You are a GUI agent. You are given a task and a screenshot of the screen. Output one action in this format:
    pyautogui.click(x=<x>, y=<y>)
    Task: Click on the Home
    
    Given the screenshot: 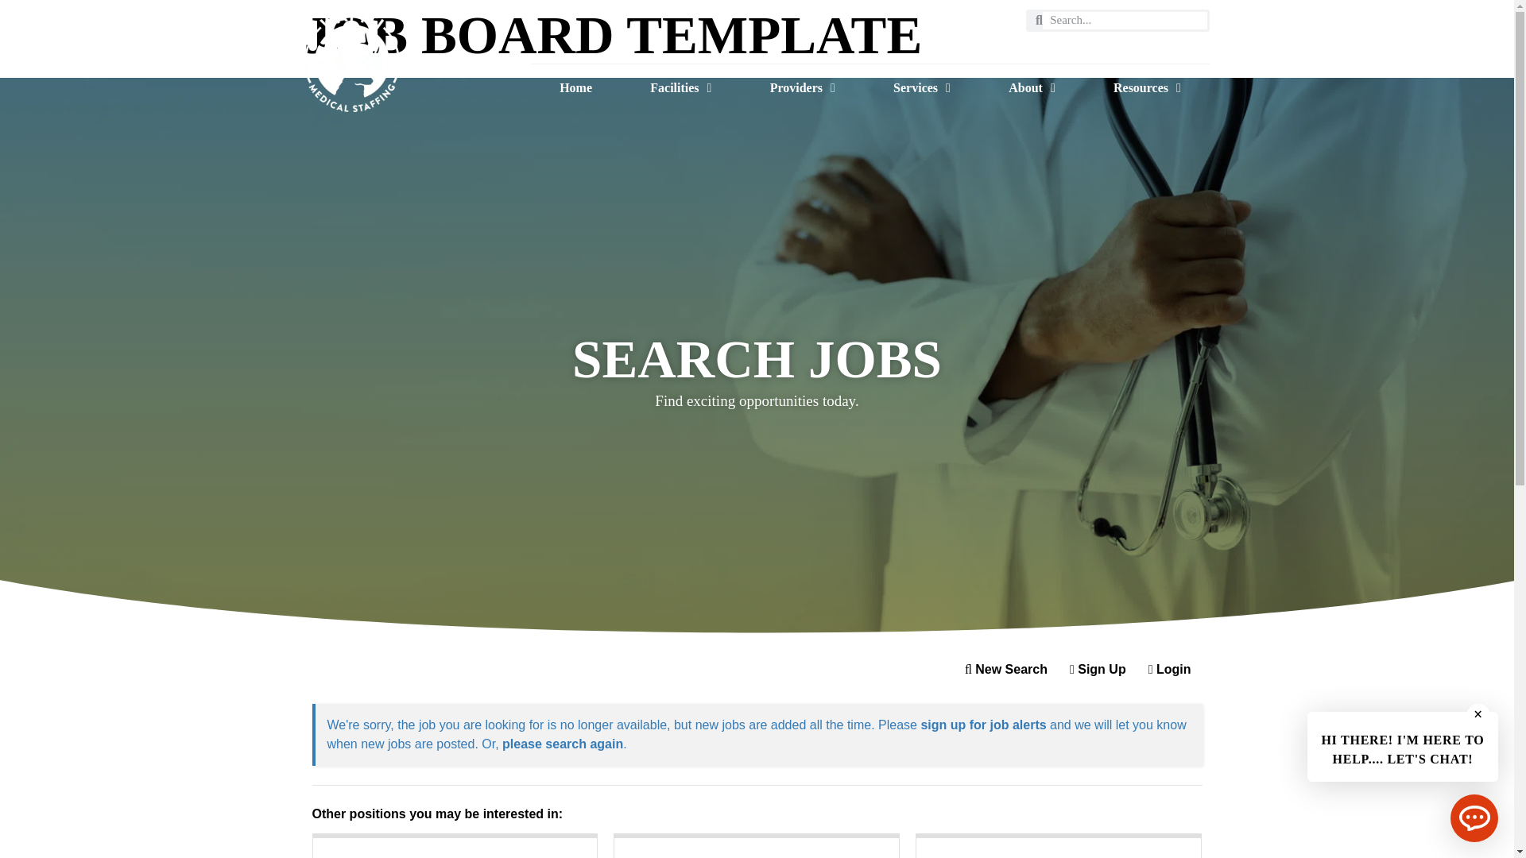 What is the action you would take?
    pyautogui.click(x=575, y=88)
    